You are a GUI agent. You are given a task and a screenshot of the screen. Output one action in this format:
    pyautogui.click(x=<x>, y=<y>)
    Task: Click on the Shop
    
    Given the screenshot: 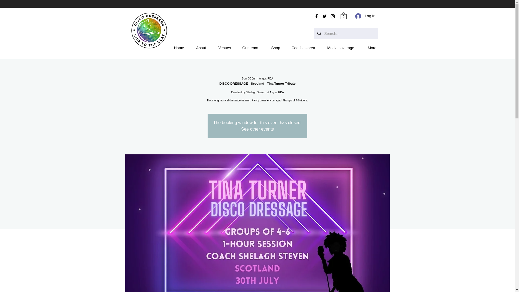 What is the action you would take?
    pyautogui.click(x=277, y=48)
    